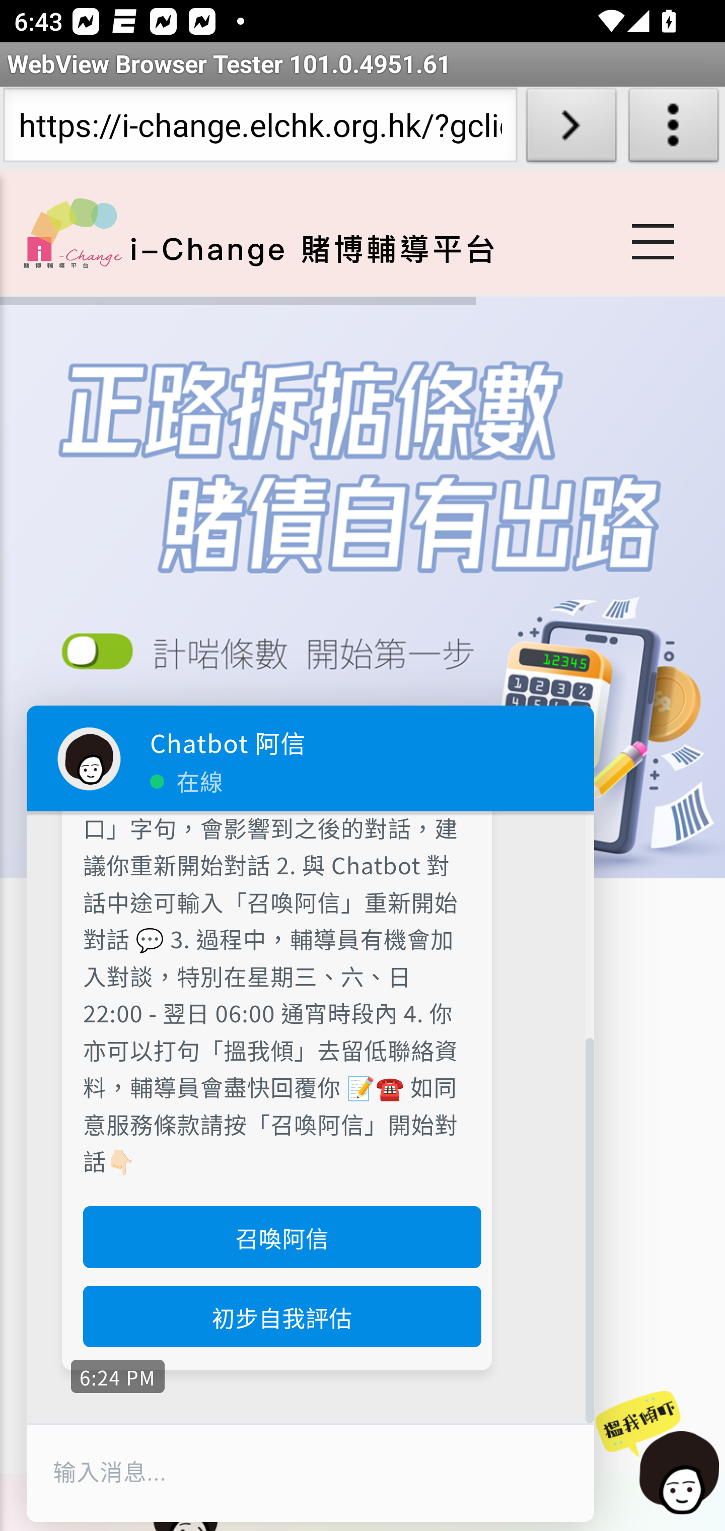  I want to click on 查閱私隱政策, so click(276, 658).